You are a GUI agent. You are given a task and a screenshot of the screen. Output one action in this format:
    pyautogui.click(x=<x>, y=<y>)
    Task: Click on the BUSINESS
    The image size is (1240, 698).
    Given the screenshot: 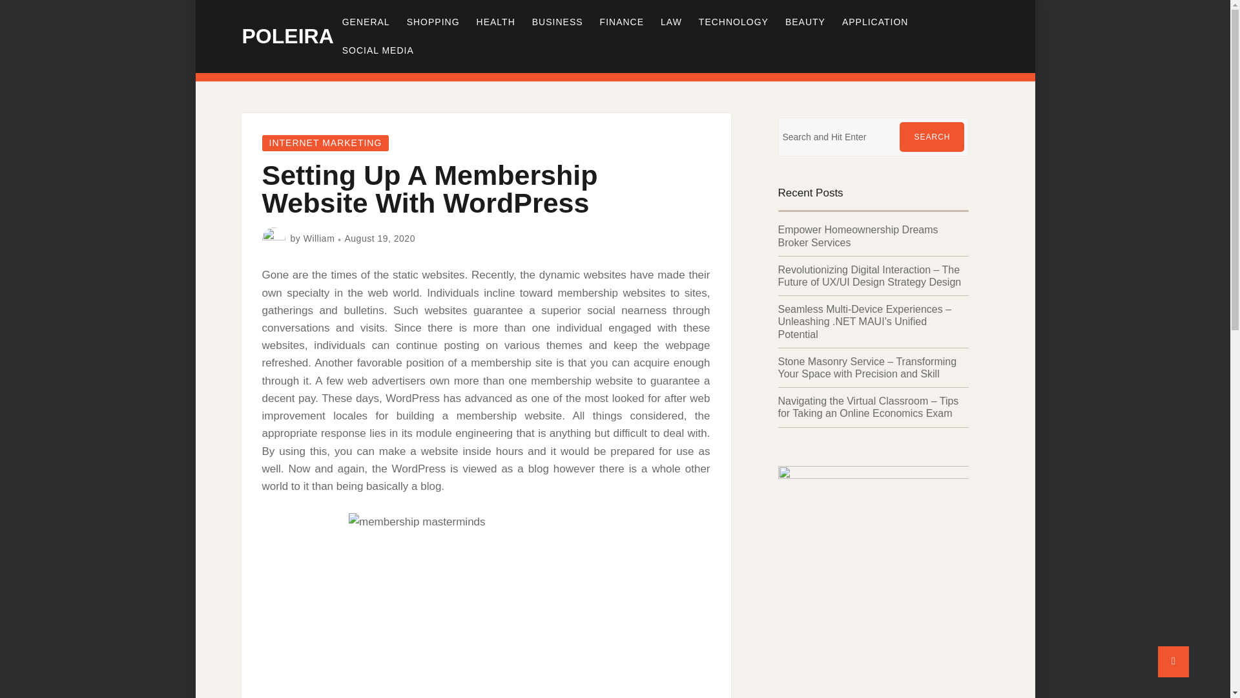 What is the action you would take?
    pyautogui.click(x=557, y=22)
    